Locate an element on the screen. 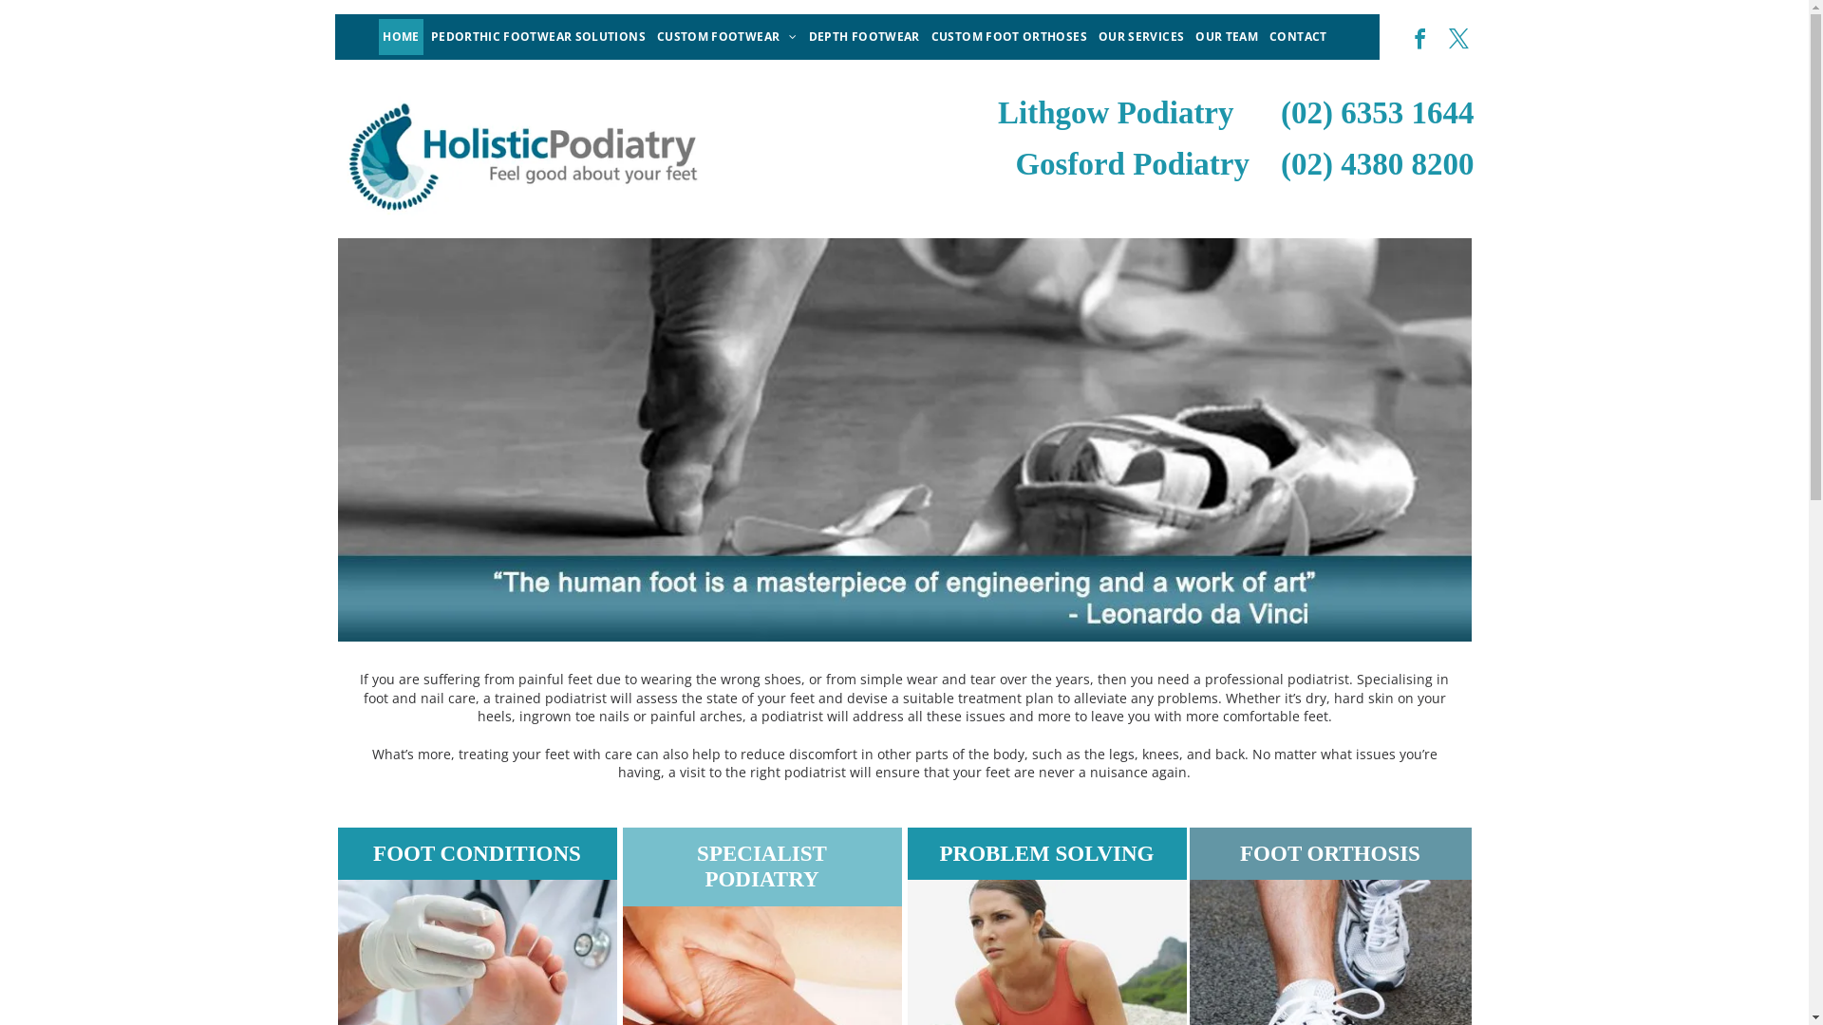 The image size is (1823, 1025). OUR TEAM is located at coordinates (1227, 37).